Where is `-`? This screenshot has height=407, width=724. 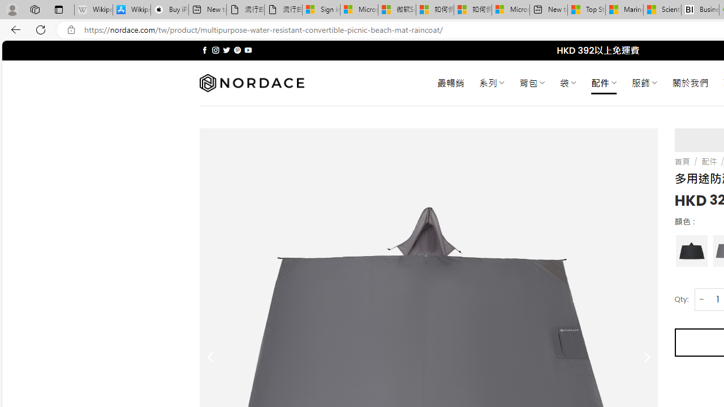
- is located at coordinates (701, 300).